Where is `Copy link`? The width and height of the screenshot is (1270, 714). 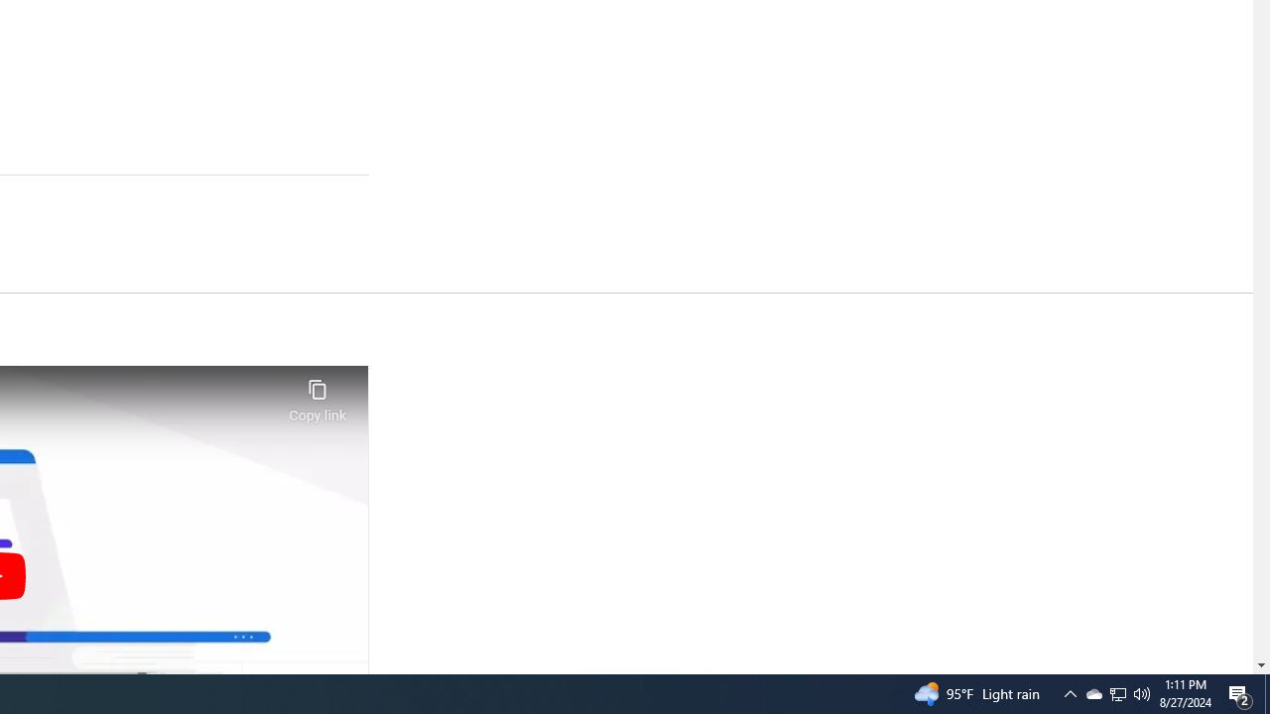 Copy link is located at coordinates (317, 395).